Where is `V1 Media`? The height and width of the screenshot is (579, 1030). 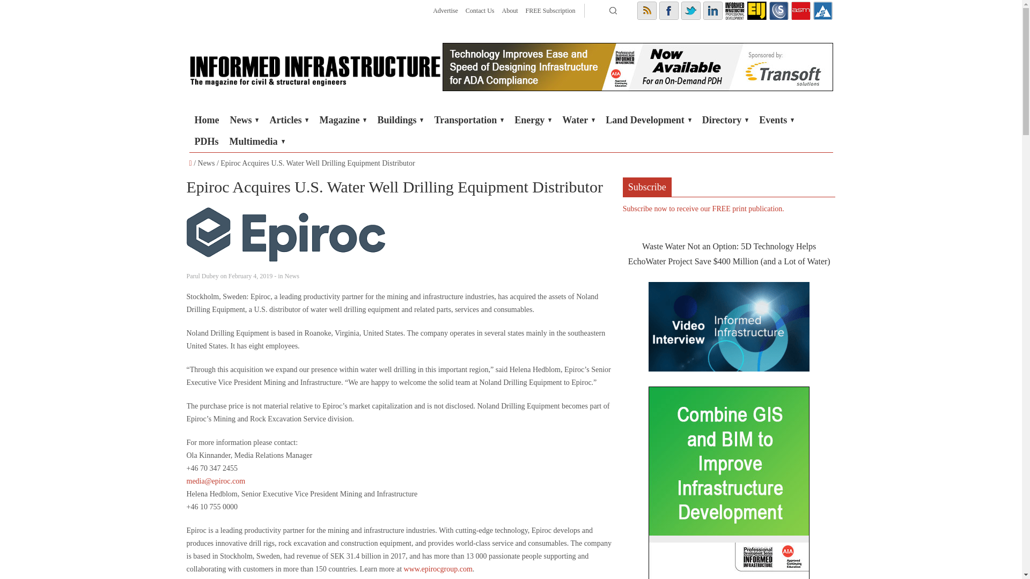 V1 Media is located at coordinates (735, 11).